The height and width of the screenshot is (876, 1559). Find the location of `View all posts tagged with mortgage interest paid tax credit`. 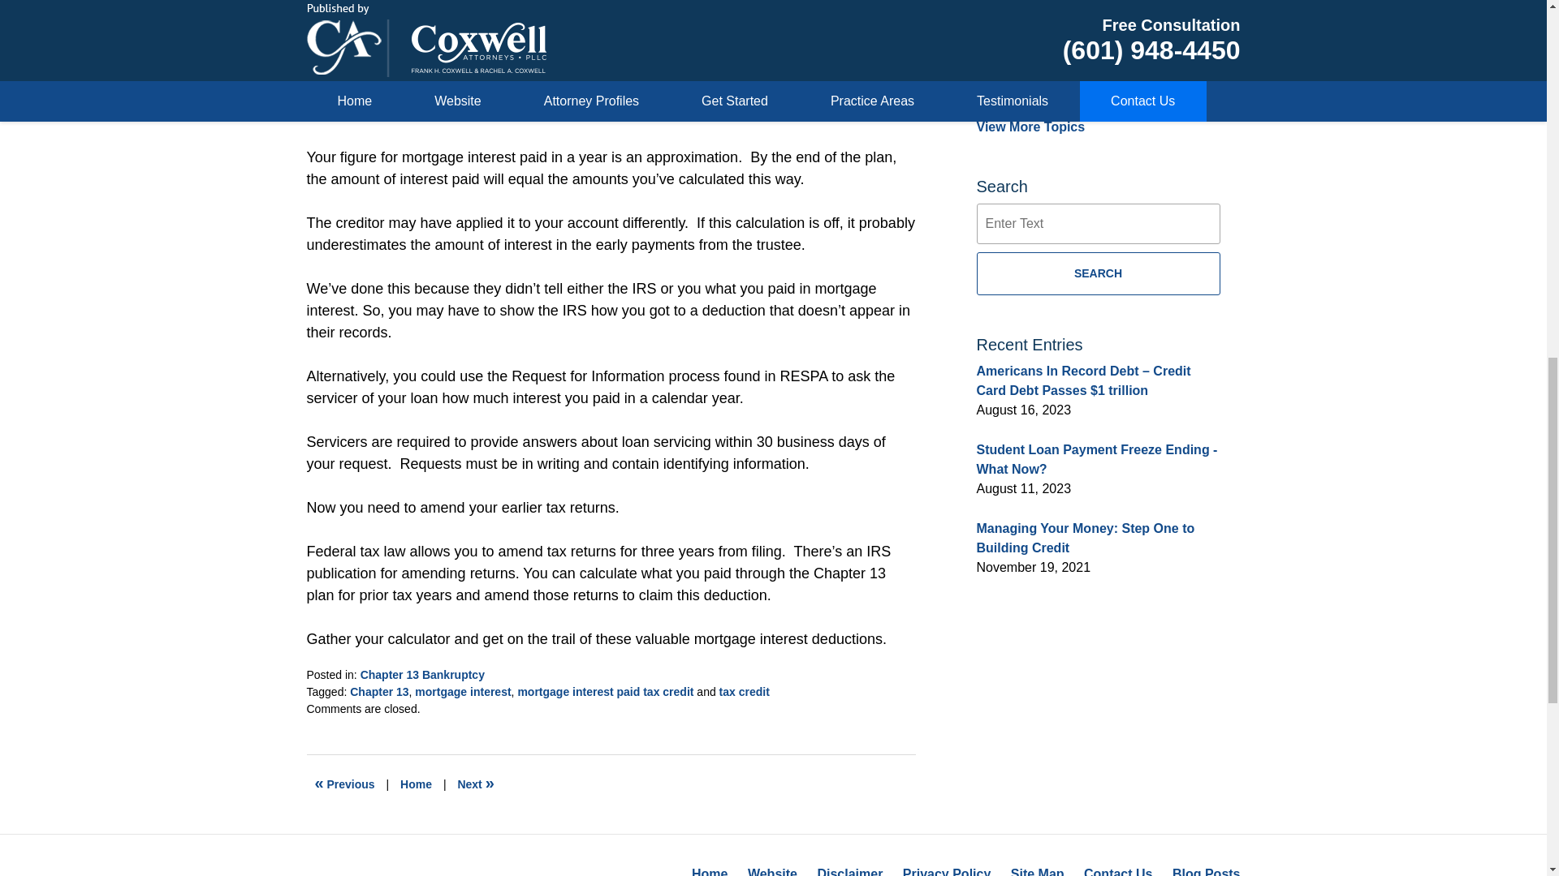

View all posts tagged with mortgage interest paid tax credit is located at coordinates (606, 691).